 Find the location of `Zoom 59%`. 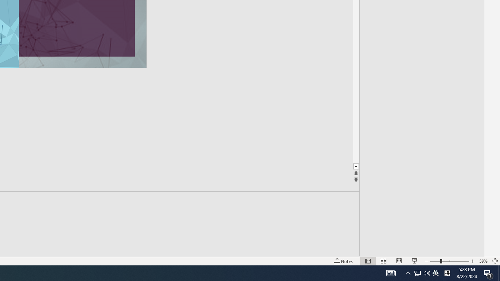

Zoom 59% is located at coordinates (483, 261).